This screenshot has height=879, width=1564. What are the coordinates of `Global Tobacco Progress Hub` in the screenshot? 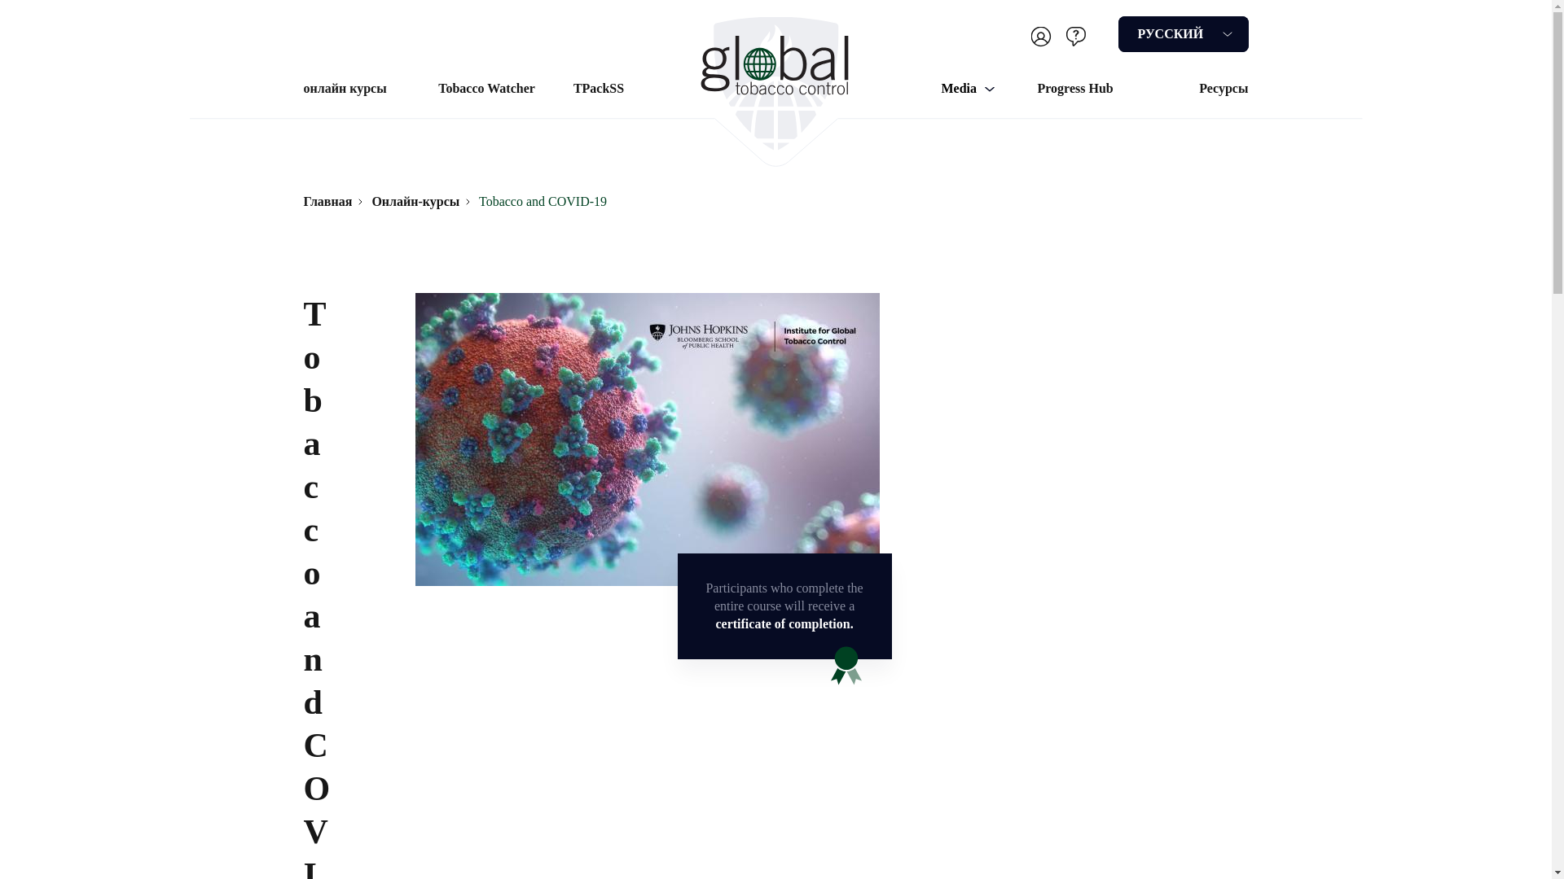 It's located at (1075, 88).